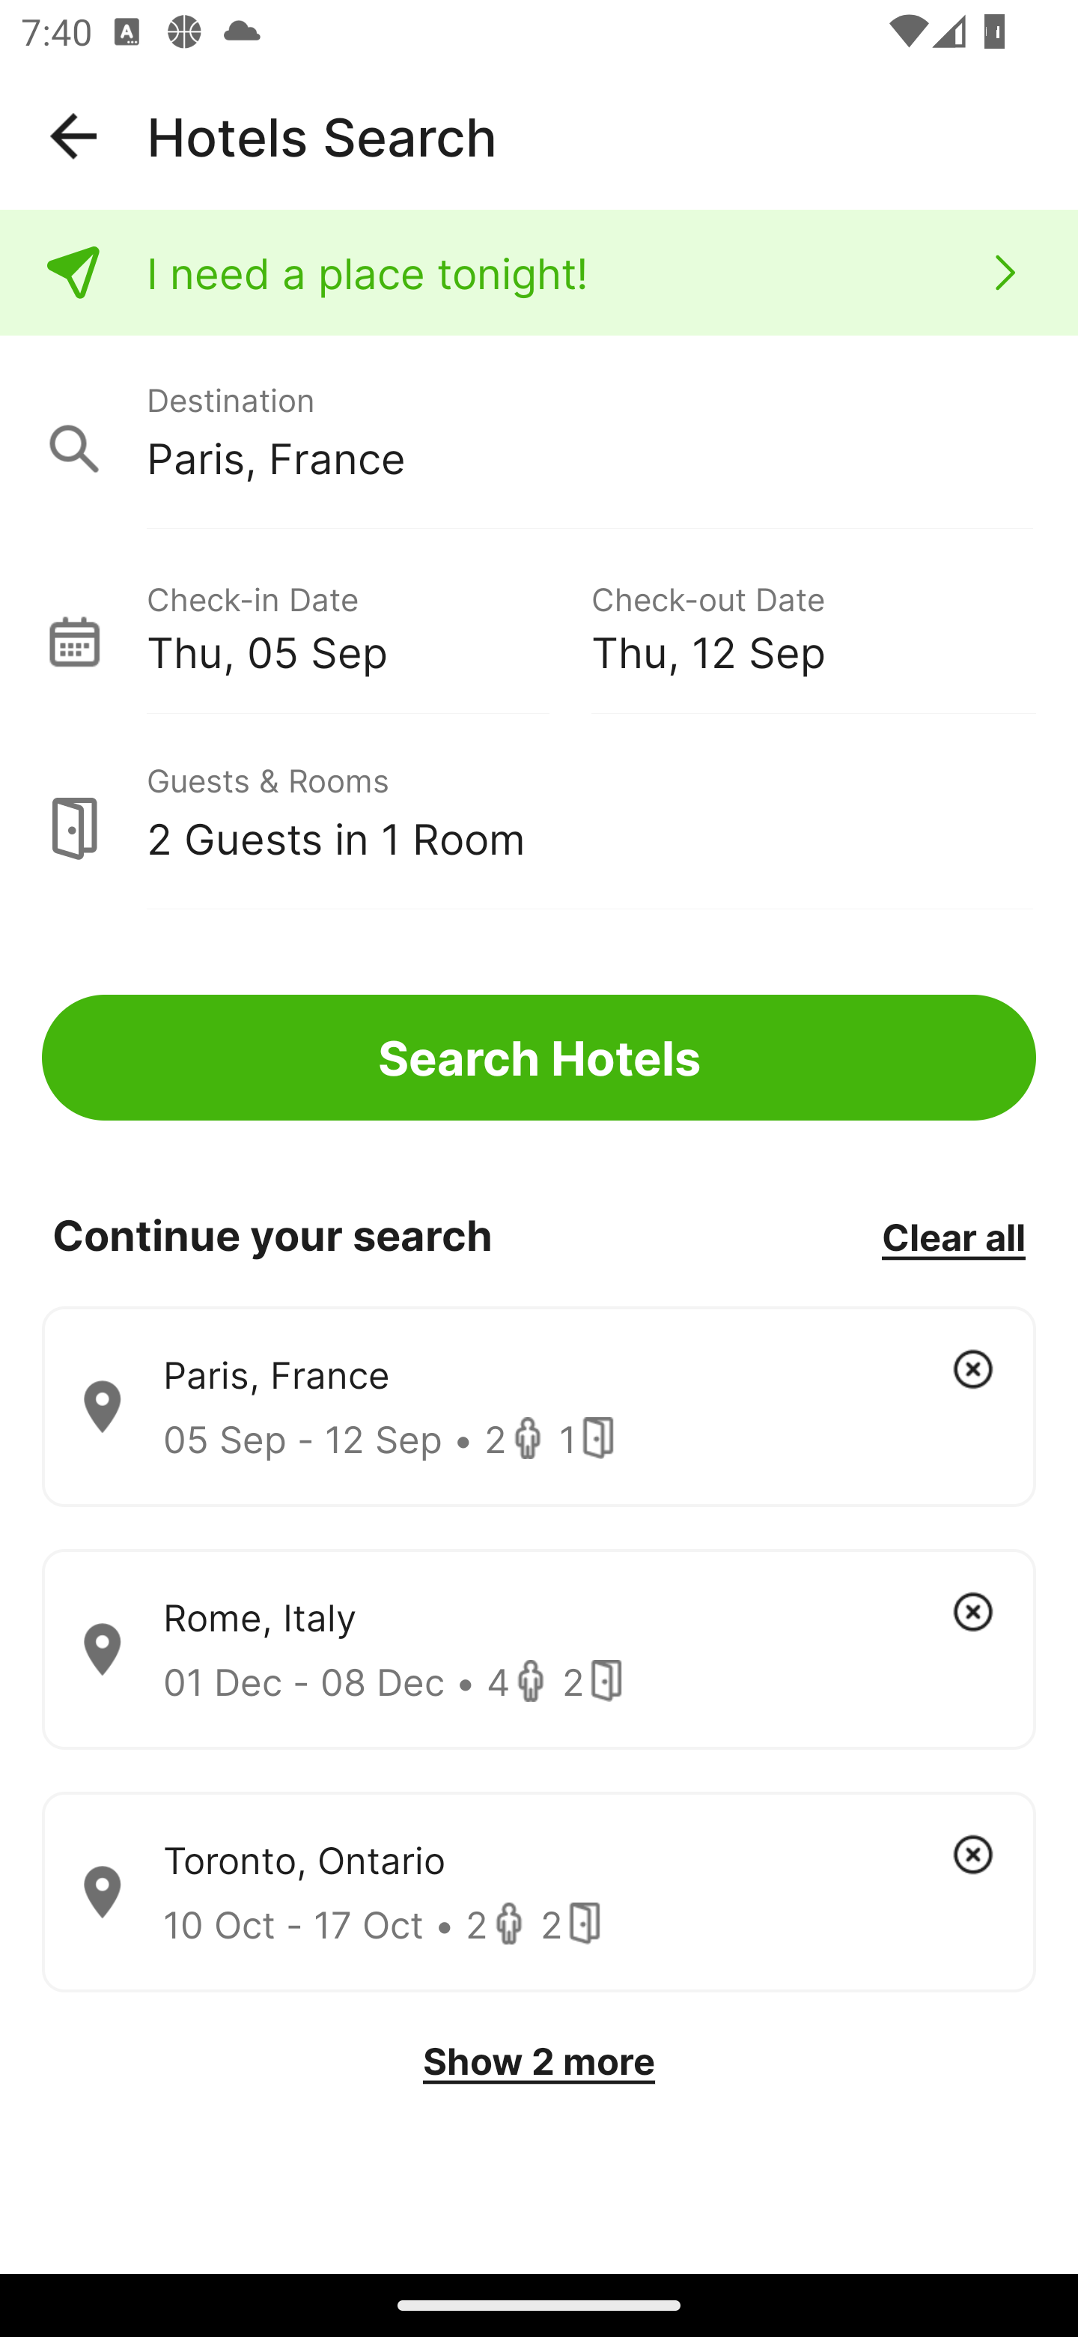  Describe the element at coordinates (539, 813) in the screenshot. I see `Guests & Rooms 2 Guests in 1 Room` at that location.